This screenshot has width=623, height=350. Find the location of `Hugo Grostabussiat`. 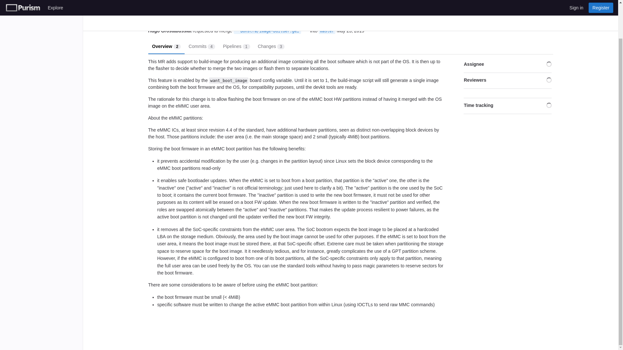

Hugo Grostabussiat is located at coordinates (271, 46).